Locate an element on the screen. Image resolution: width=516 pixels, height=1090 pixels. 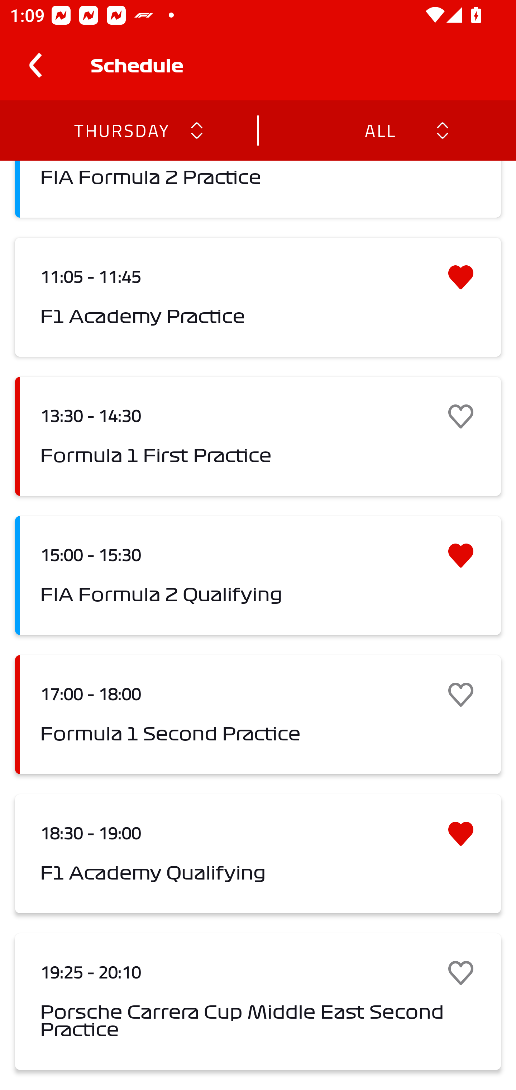
THURSDAY is located at coordinates (121, 130).